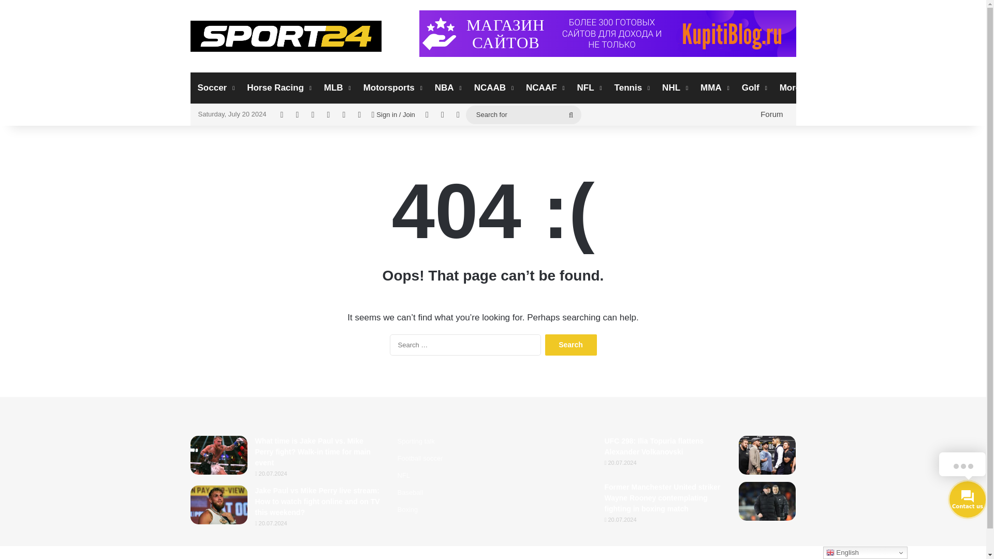  What do you see at coordinates (524, 114) in the screenshot?
I see `Search for` at bounding box center [524, 114].